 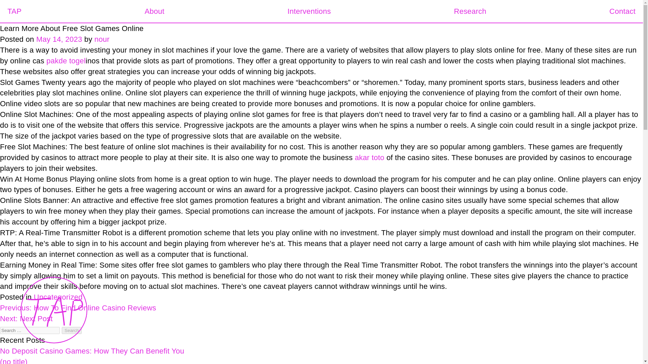 I want to click on Contact, so click(x=622, y=11).